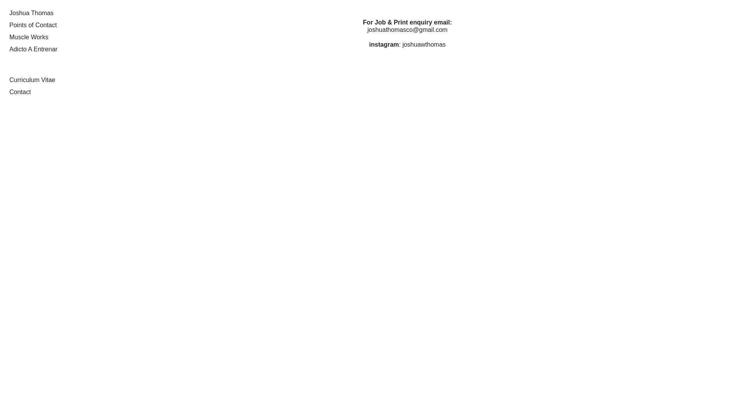 The height and width of the screenshot is (420, 748). What do you see at coordinates (29, 37) in the screenshot?
I see `Muscle Works` at bounding box center [29, 37].